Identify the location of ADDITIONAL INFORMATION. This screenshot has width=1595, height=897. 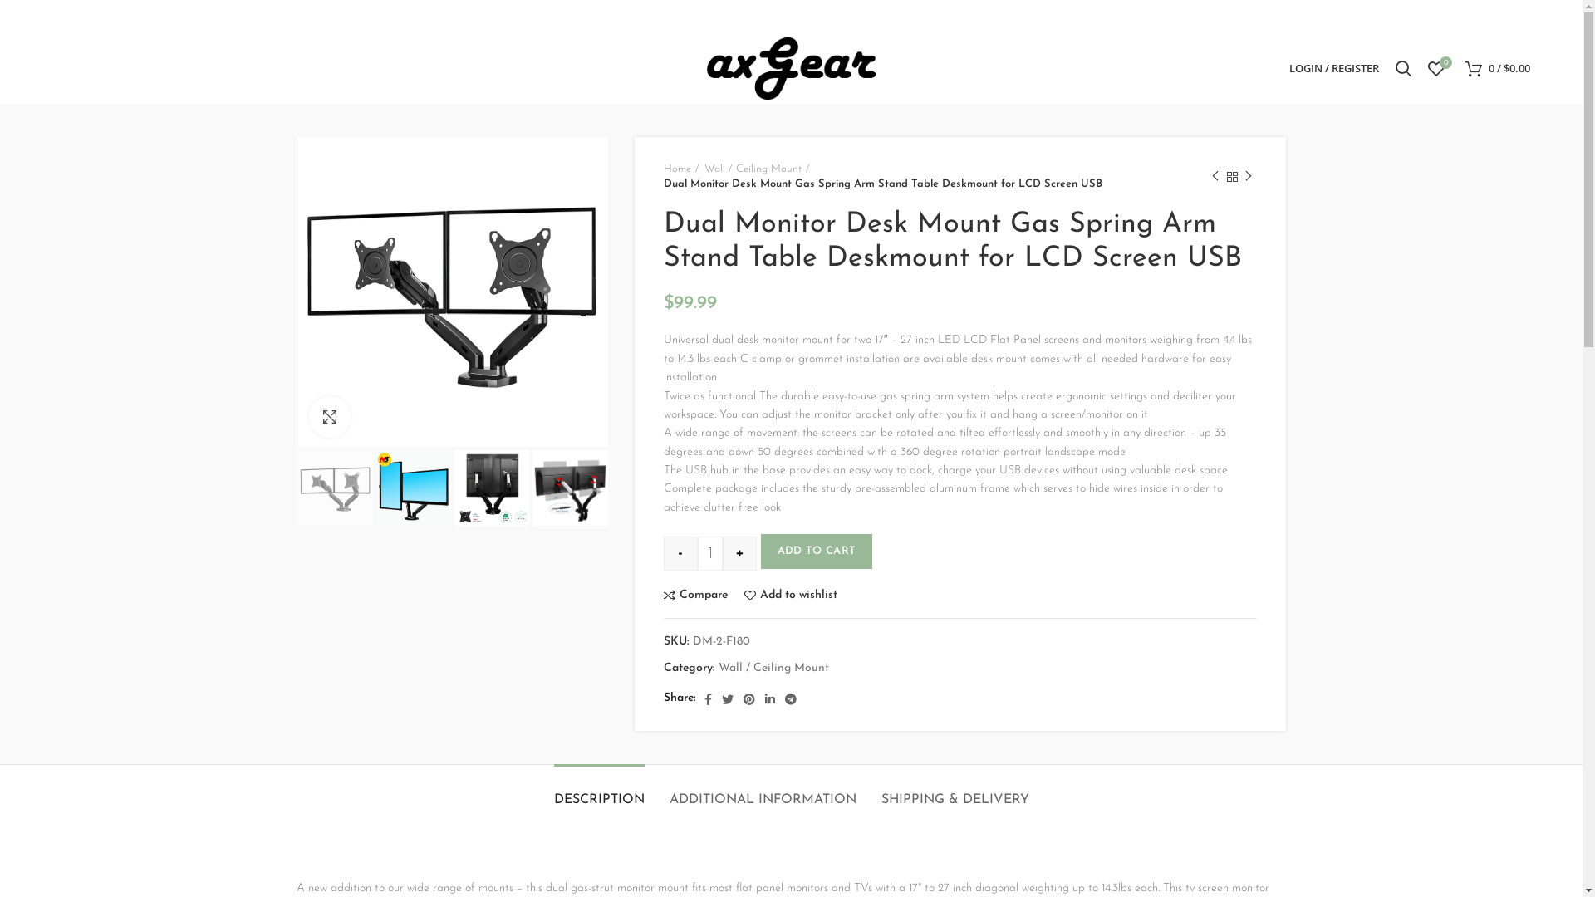
(763, 792).